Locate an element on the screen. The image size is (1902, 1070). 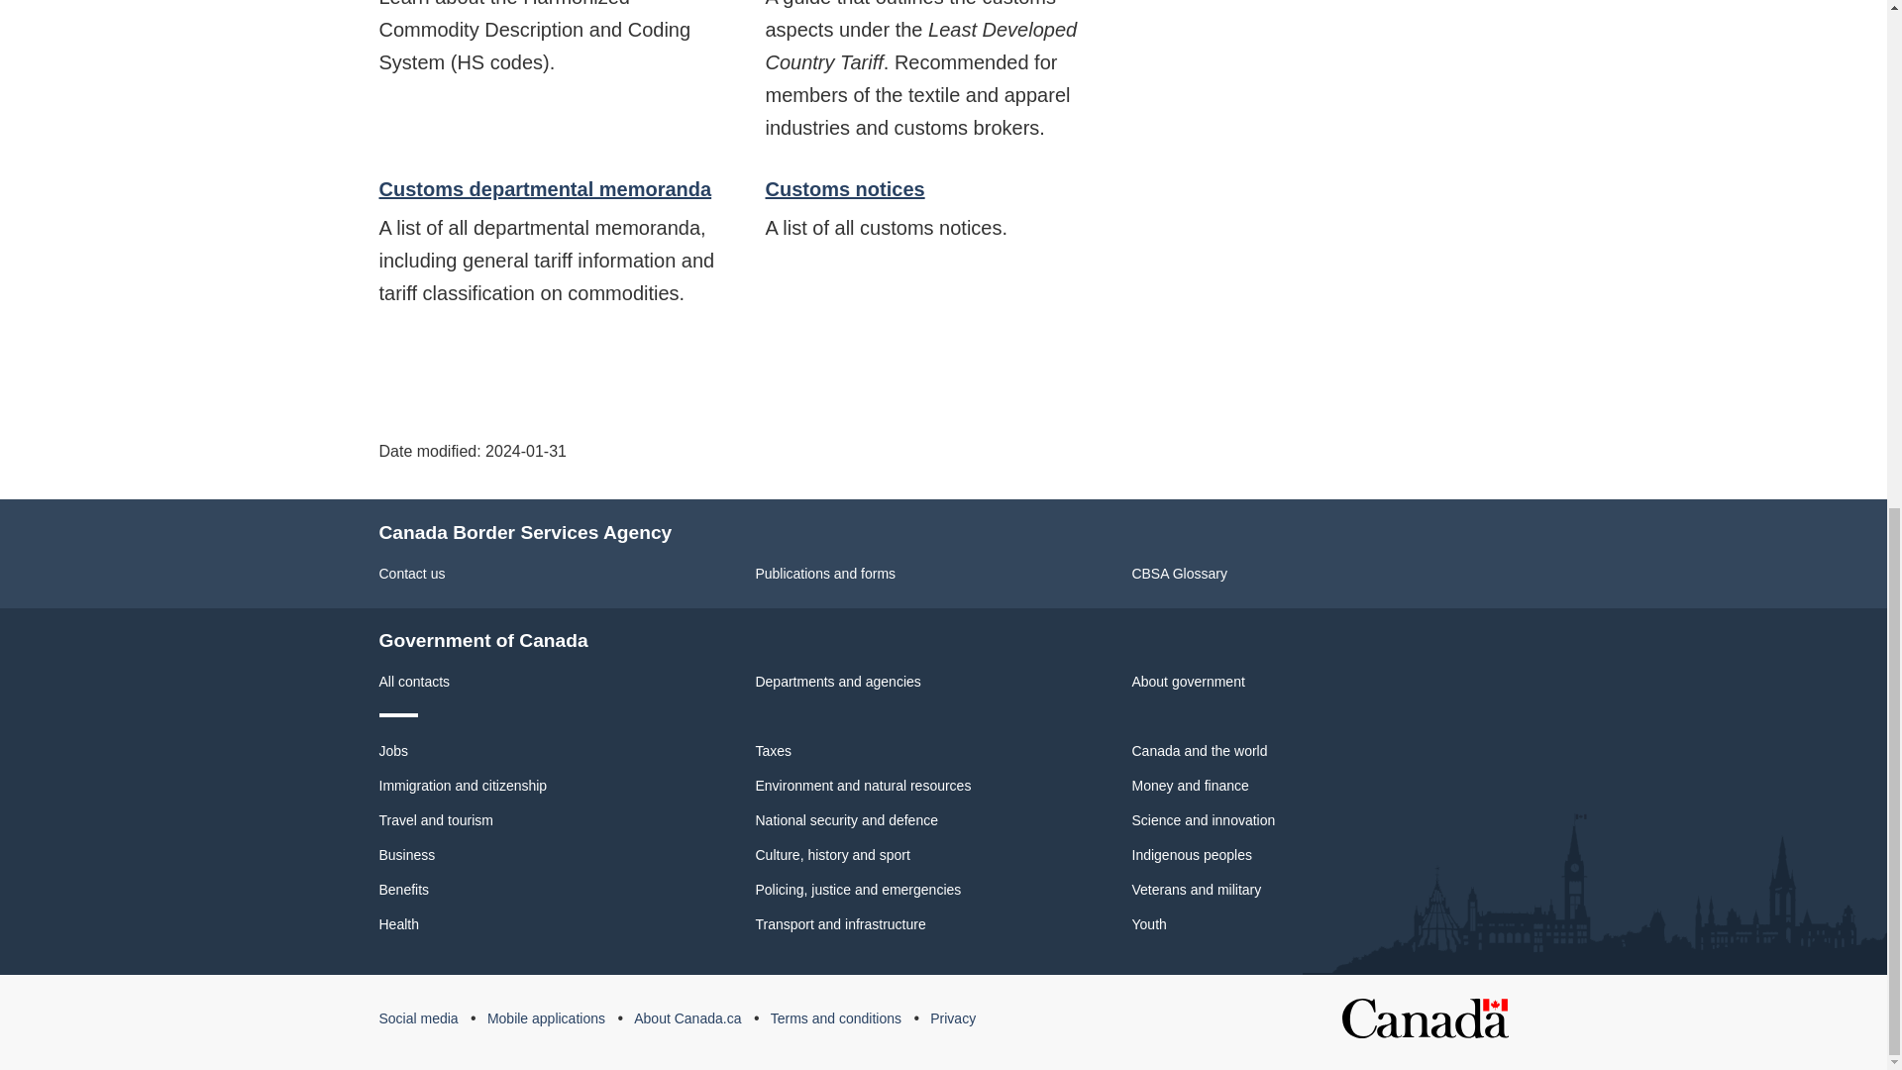
CBSA Glossary is located at coordinates (1179, 574).